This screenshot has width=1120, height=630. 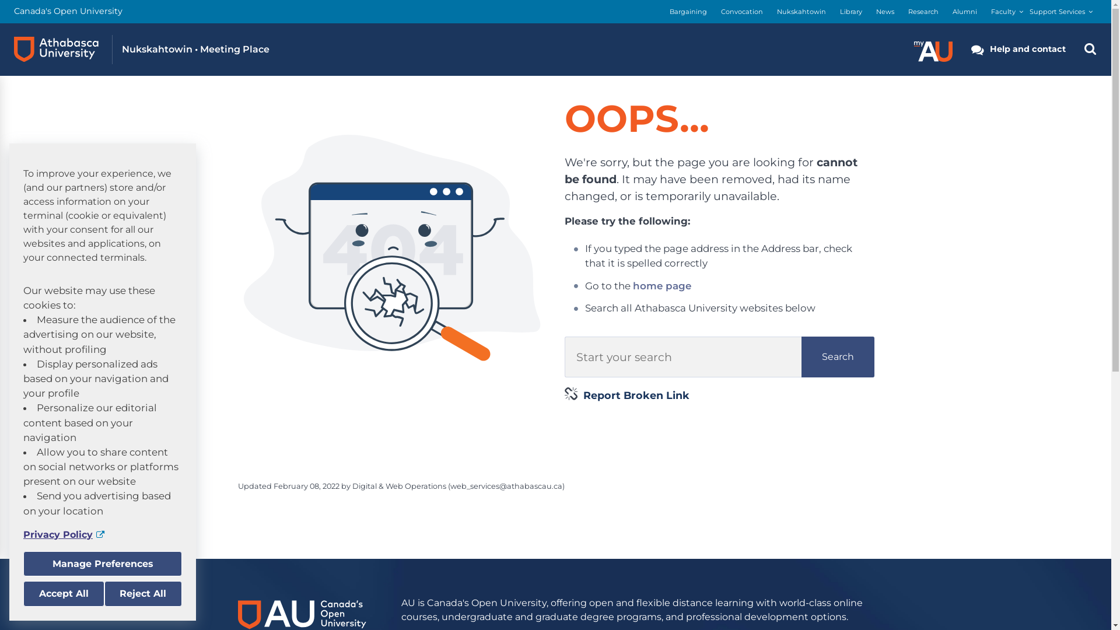 What do you see at coordinates (742, 12) in the screenshot?
I see `Convocation` at bounding box center [742, 12].